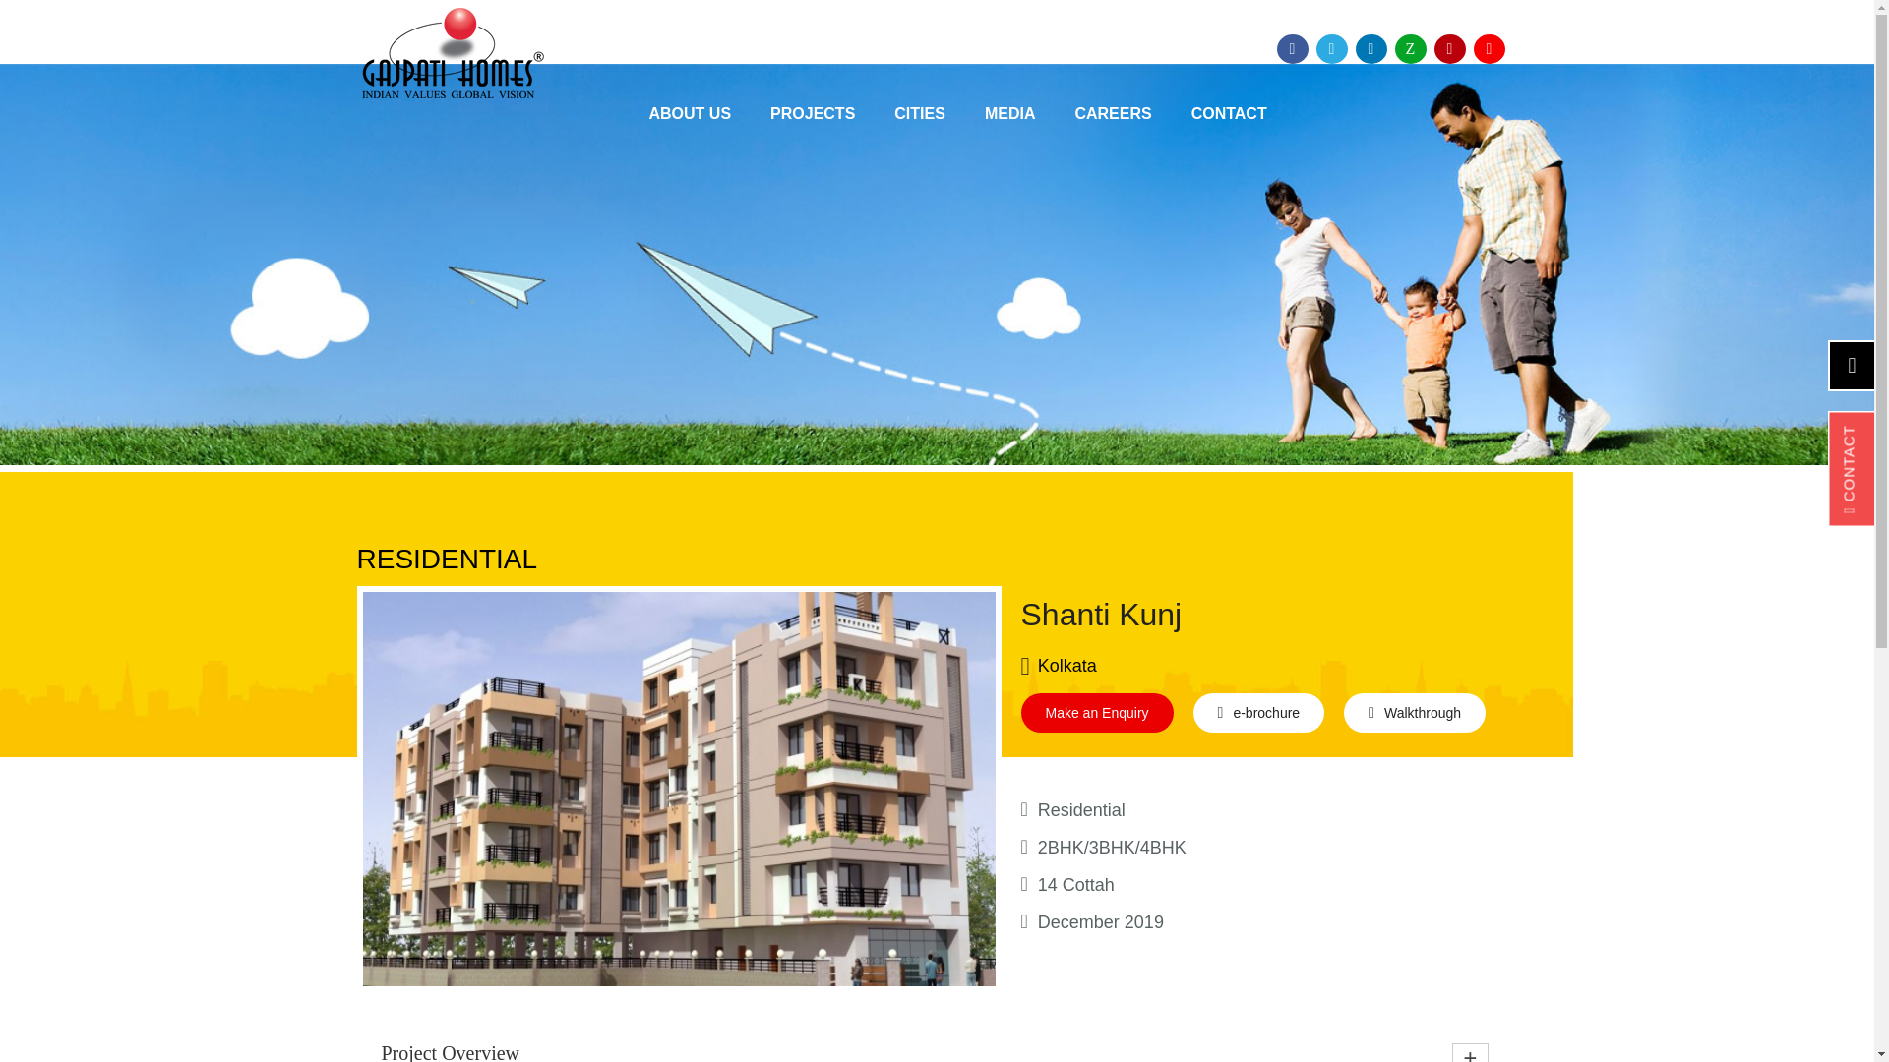  I want to click on Twitter, so click(1332, 48).